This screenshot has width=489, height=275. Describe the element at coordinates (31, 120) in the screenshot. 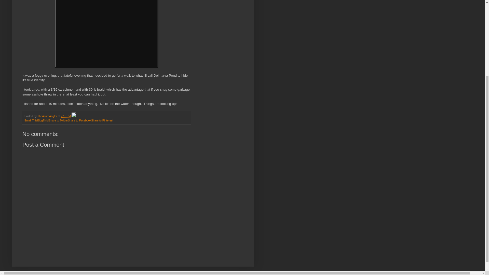

I see `Email This` at that location.